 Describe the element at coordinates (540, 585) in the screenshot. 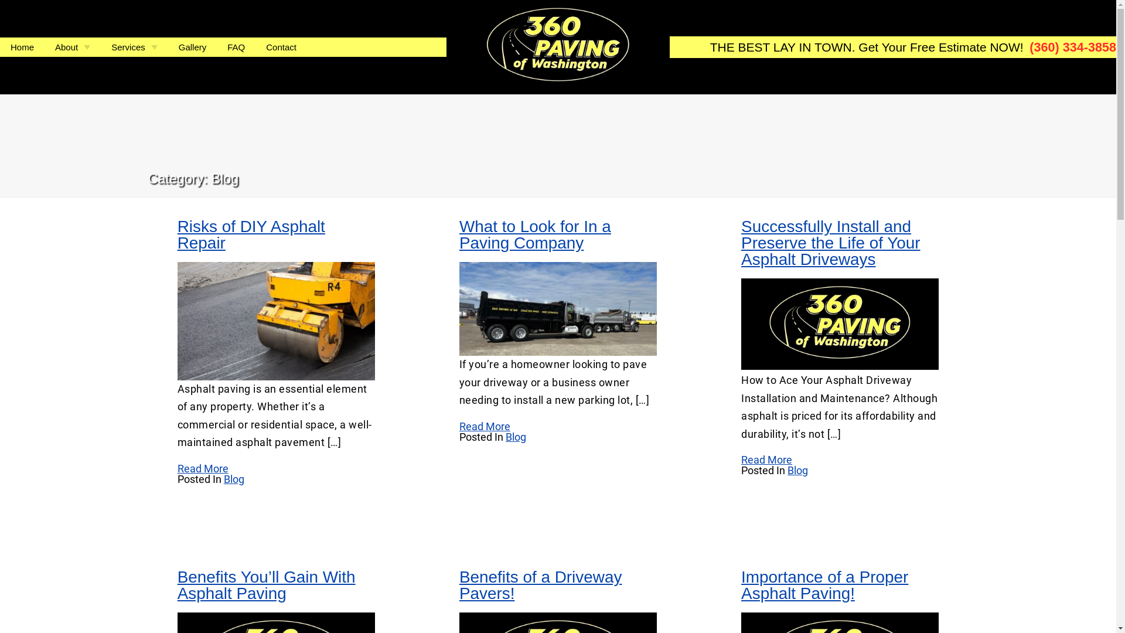

I see `Benefits of a Driveway Pavers!` at that location.